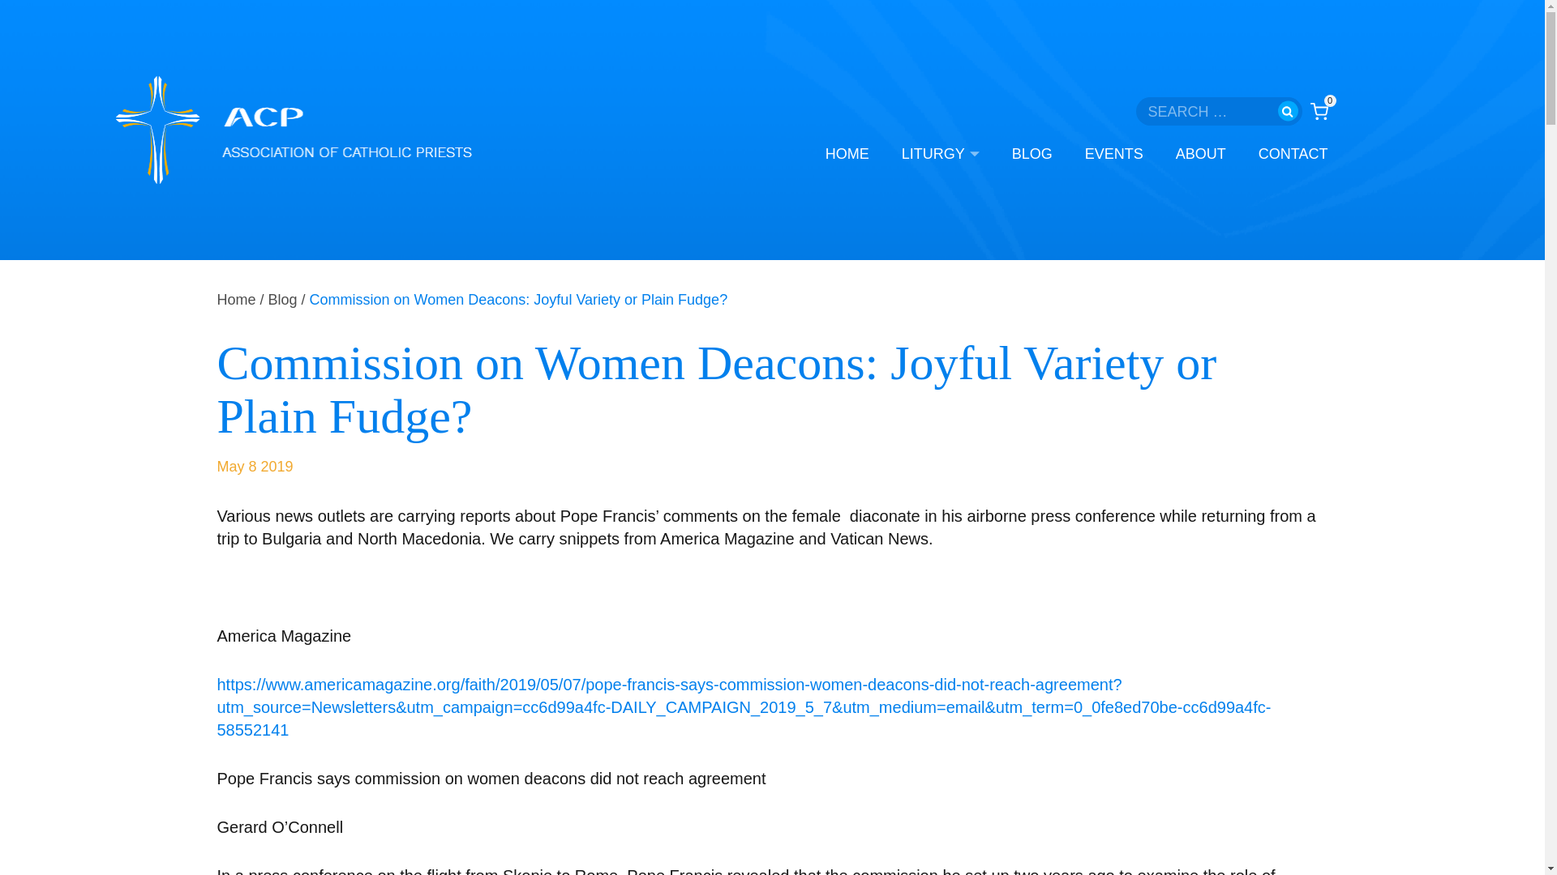 This screenshot has width=1557, height=875. I want to click on CONTACT, so click(1293, 154).